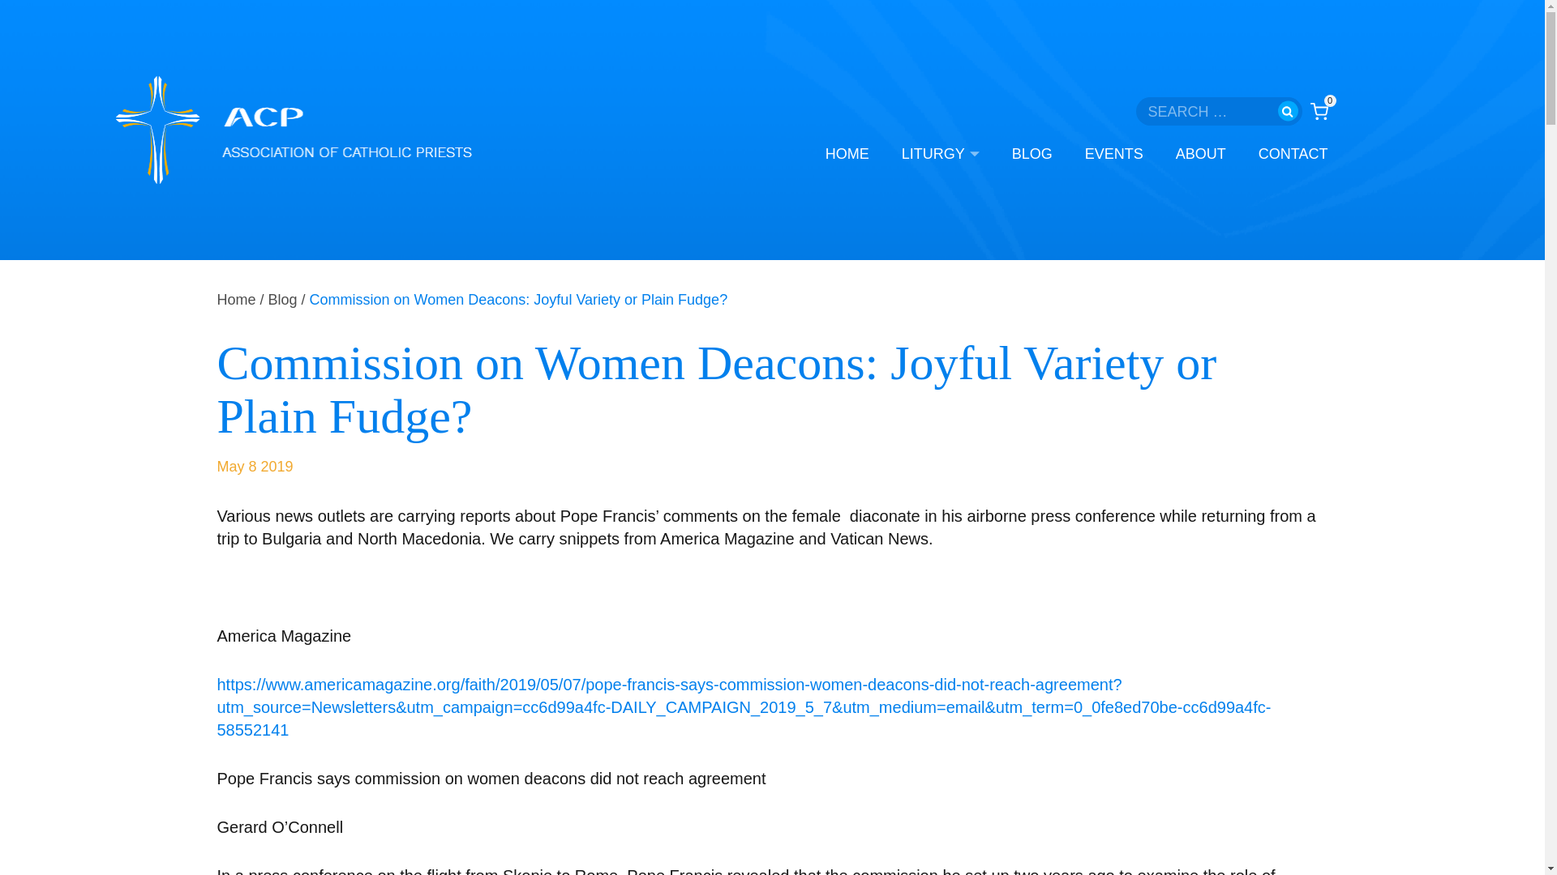 This screenshot has width=1557, height=875. I want to click on CONTACT, so click(1293, 154).